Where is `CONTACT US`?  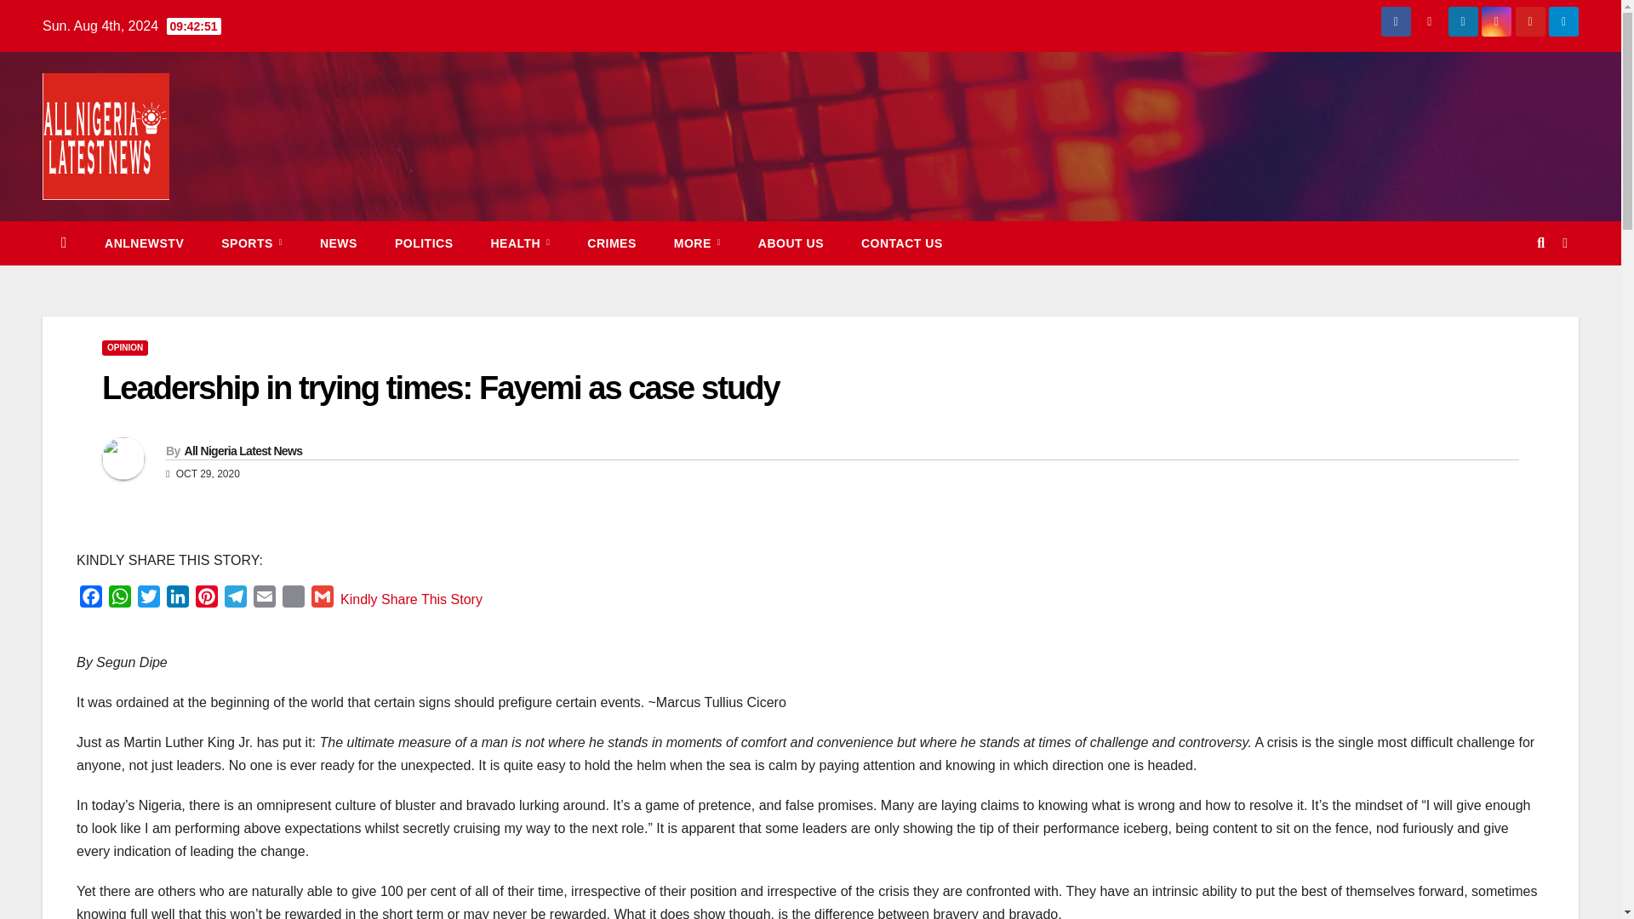 CONTACT US is located at coordinates (902, 243).